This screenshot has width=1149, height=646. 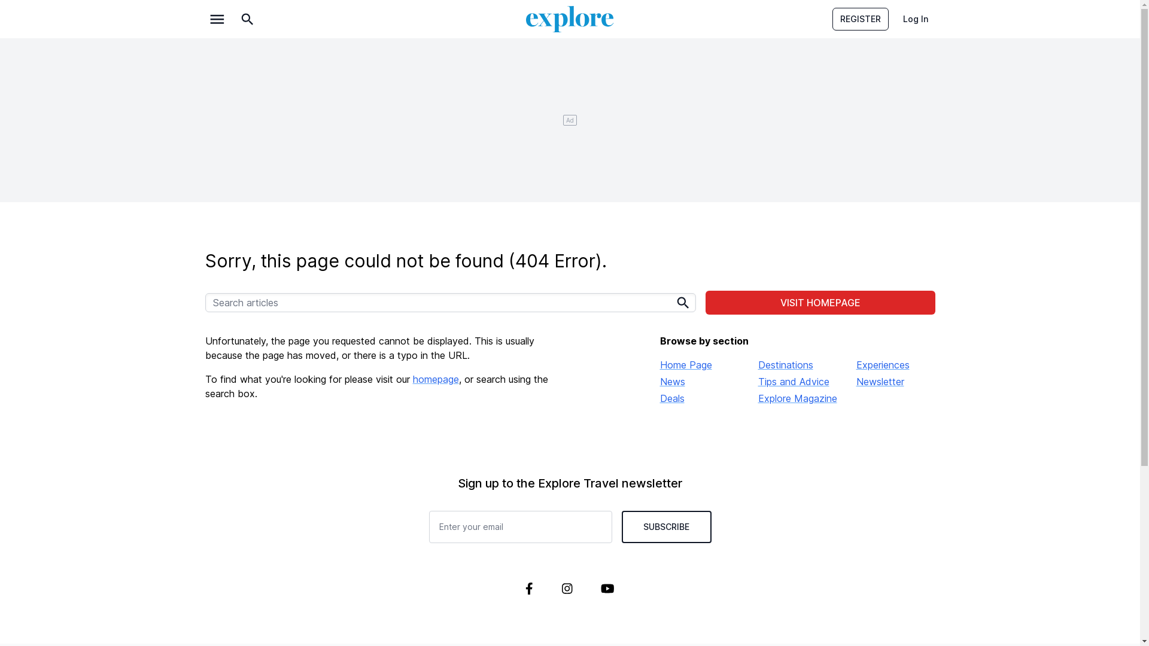 I want to click on News, so click(x=699, y=382).